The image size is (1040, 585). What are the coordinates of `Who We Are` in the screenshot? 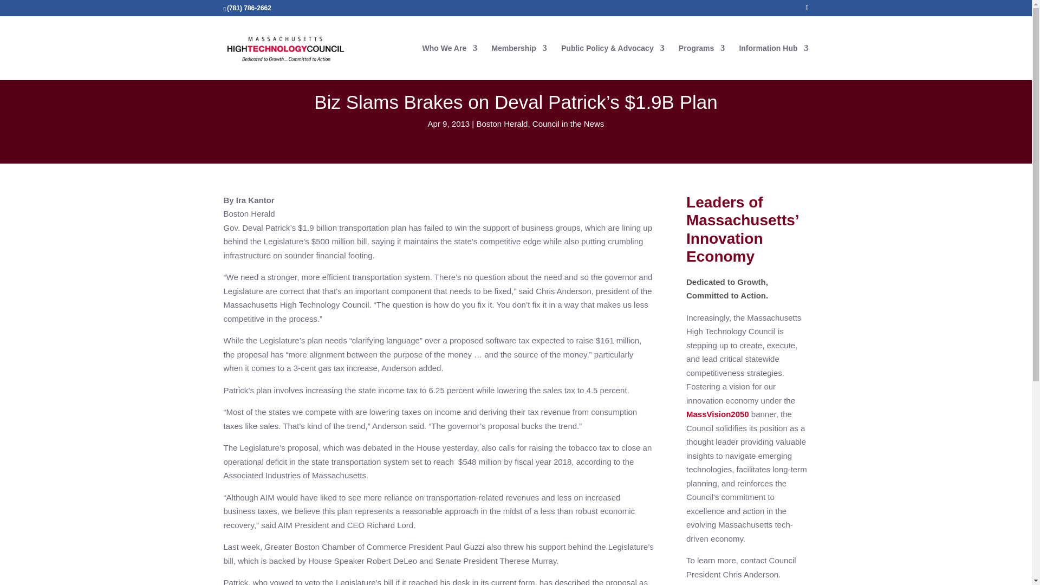 It's located at (450, 62).